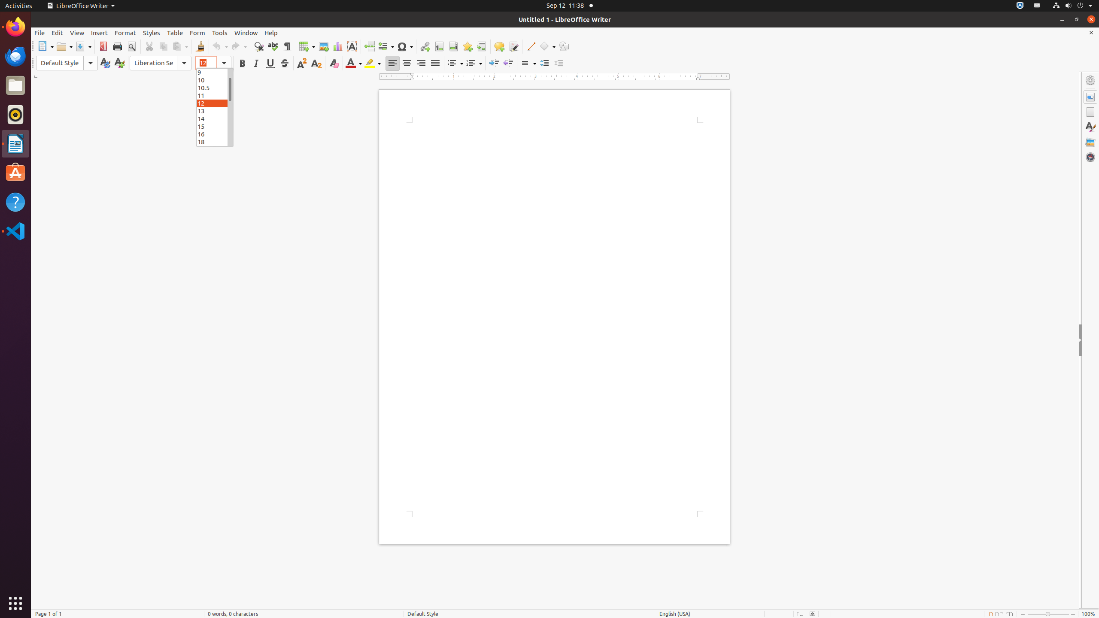 The height and width of the screenshot is (618, 1099). Describe the element at coordinates (287, 46) in the screenshot. I see `Formatting Marks` at that location.